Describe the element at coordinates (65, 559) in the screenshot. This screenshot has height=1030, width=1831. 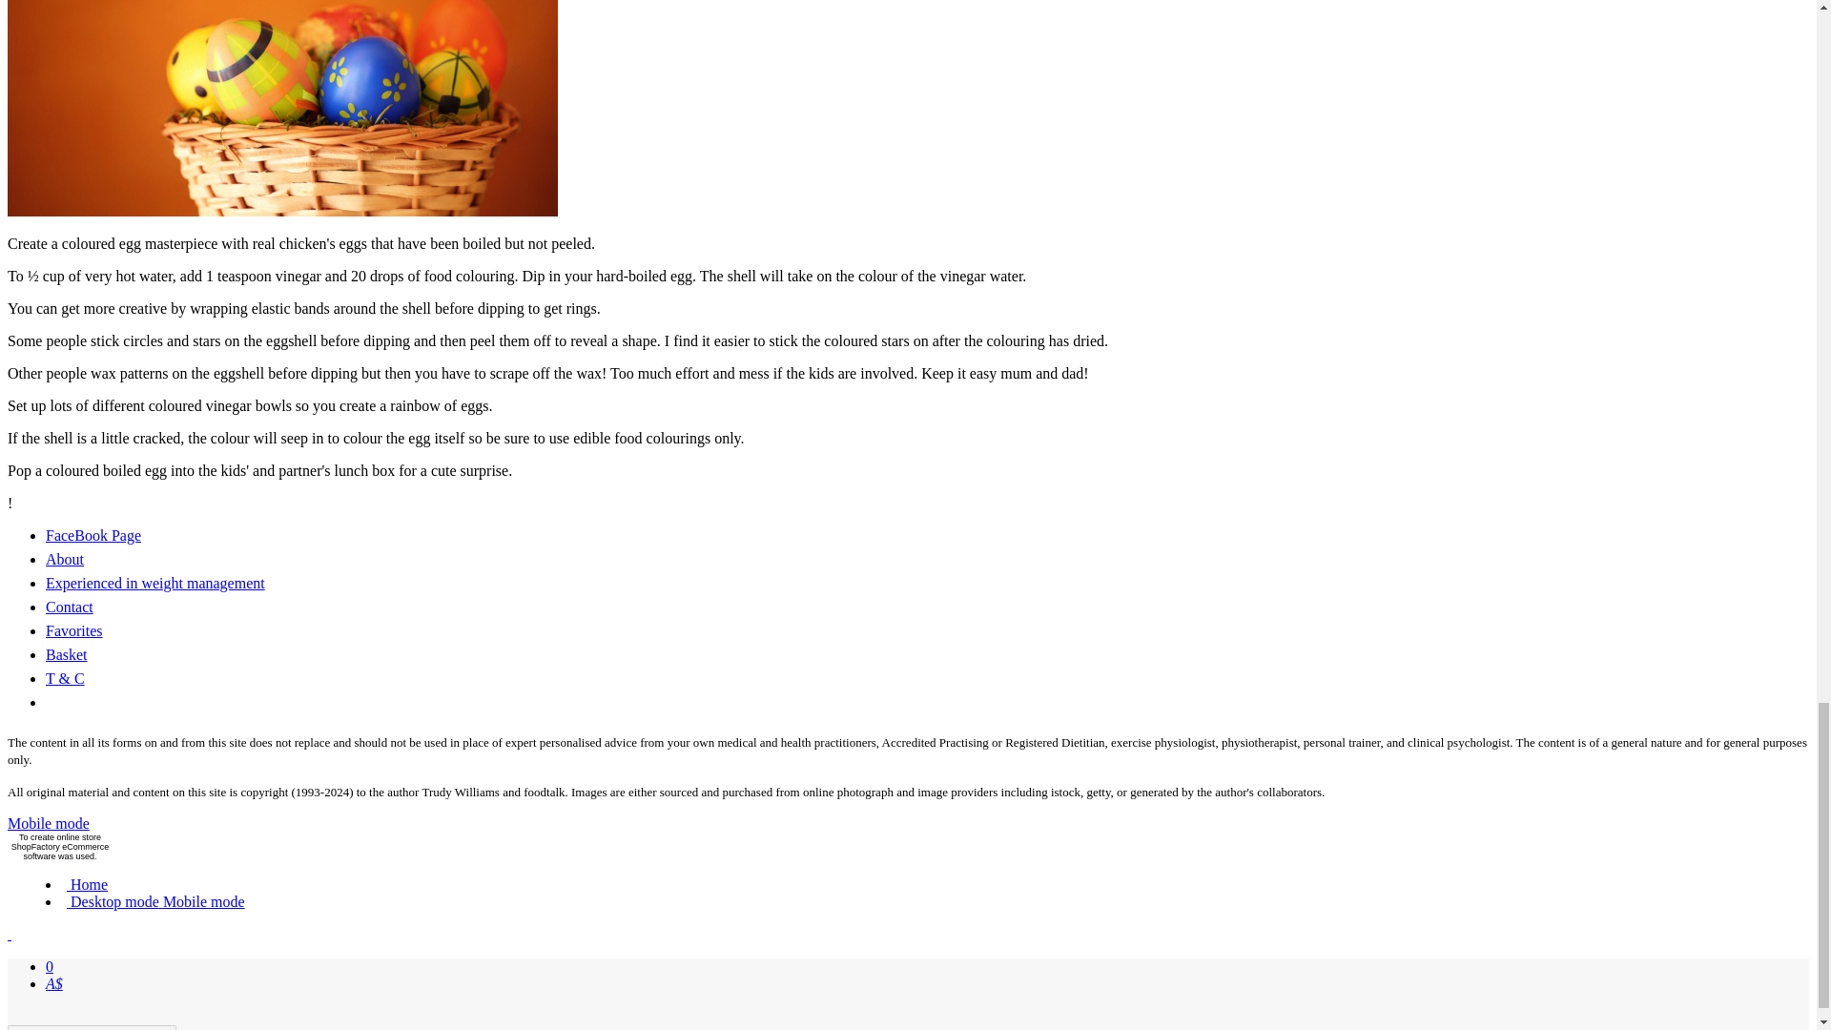
I see `Find out who is behind foodtalk` at that location.